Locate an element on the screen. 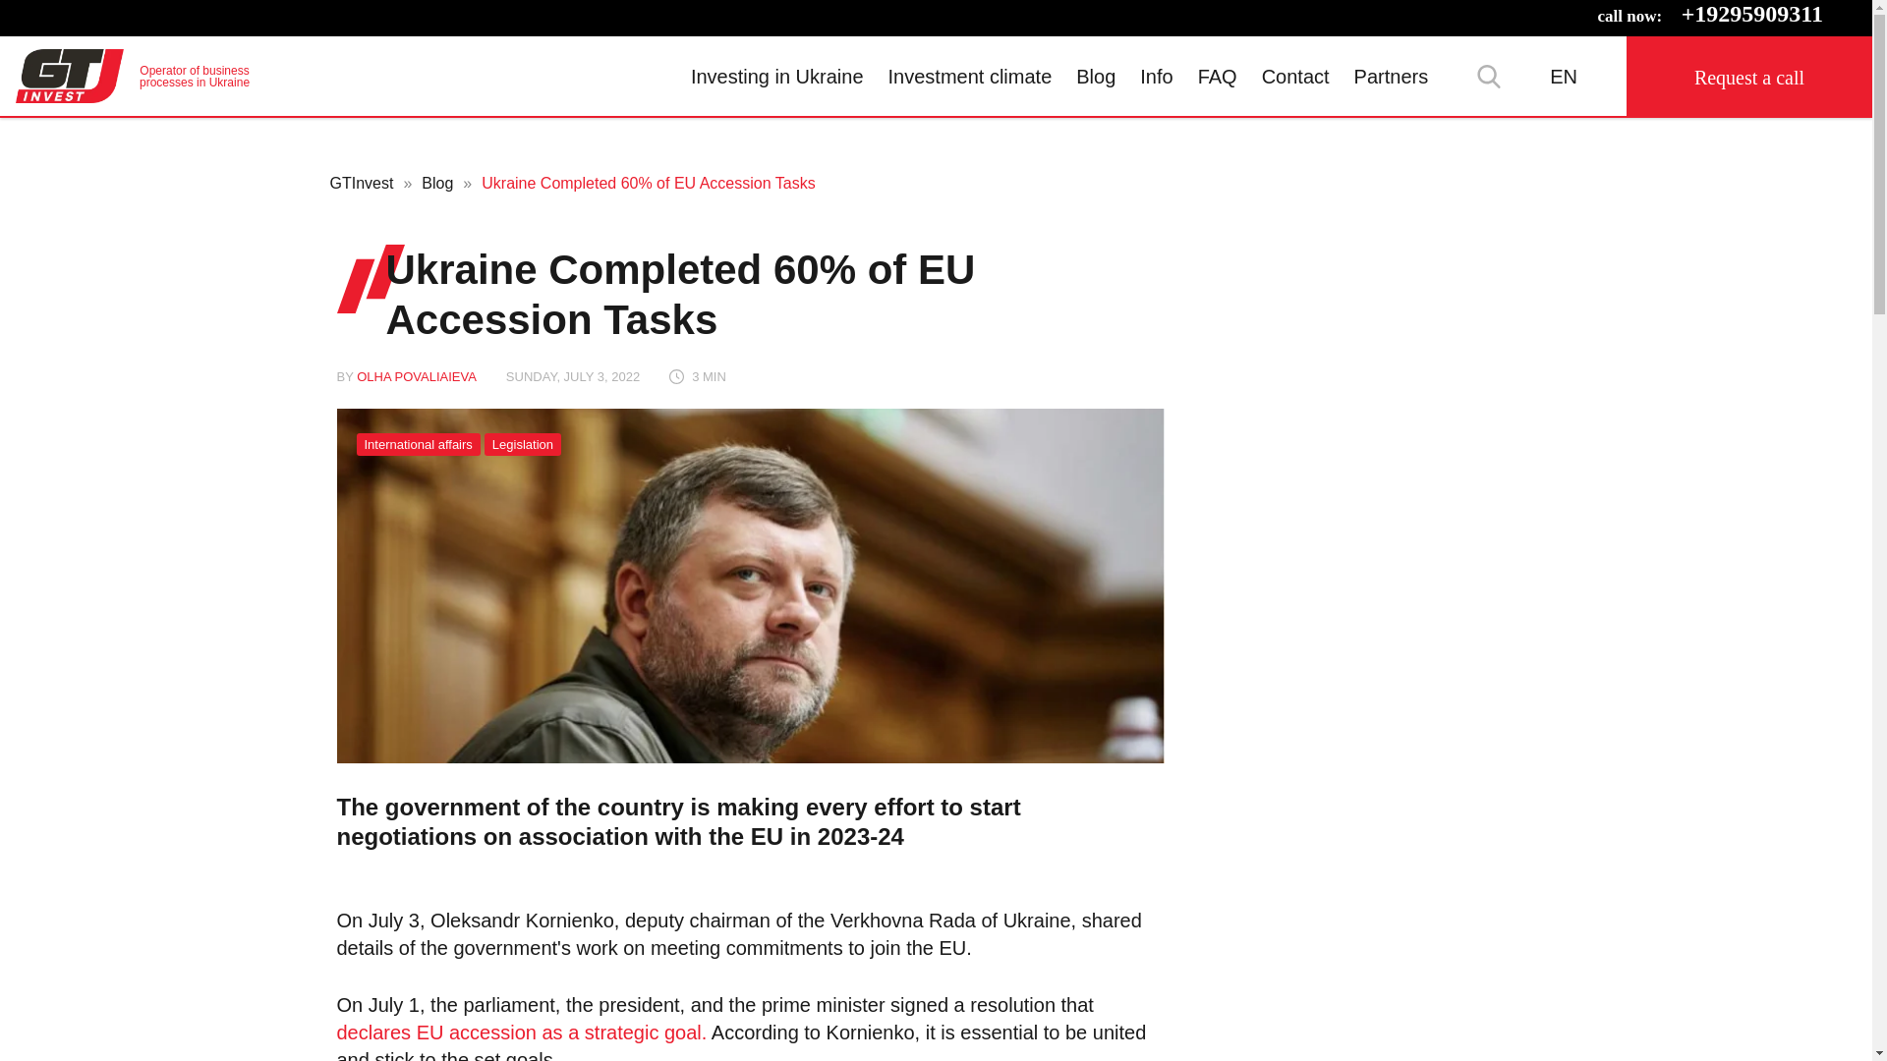  International affairs is located at coordinates (417, 444).